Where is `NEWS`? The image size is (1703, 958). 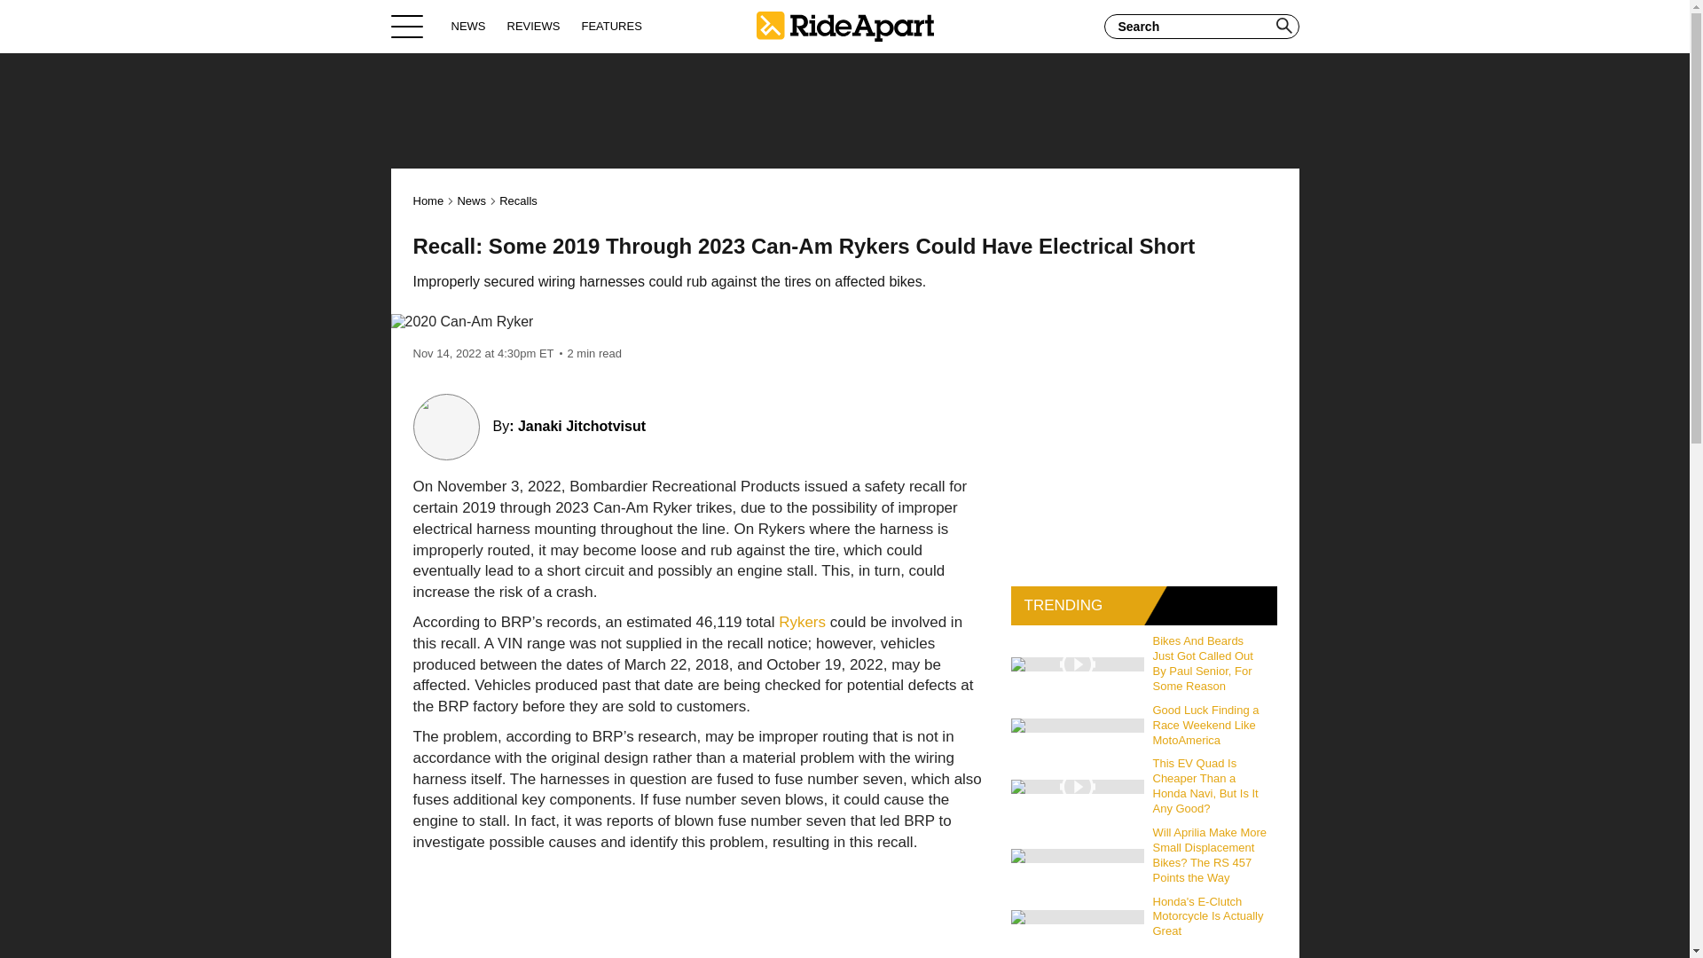
NEWS is located at coordinates (468, 26).